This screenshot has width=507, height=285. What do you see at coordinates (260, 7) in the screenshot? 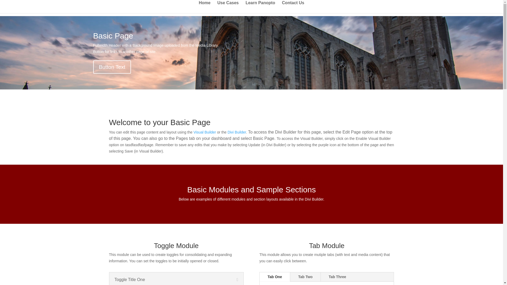
I see `Learn Panopto` at bounding box center [260, 7].